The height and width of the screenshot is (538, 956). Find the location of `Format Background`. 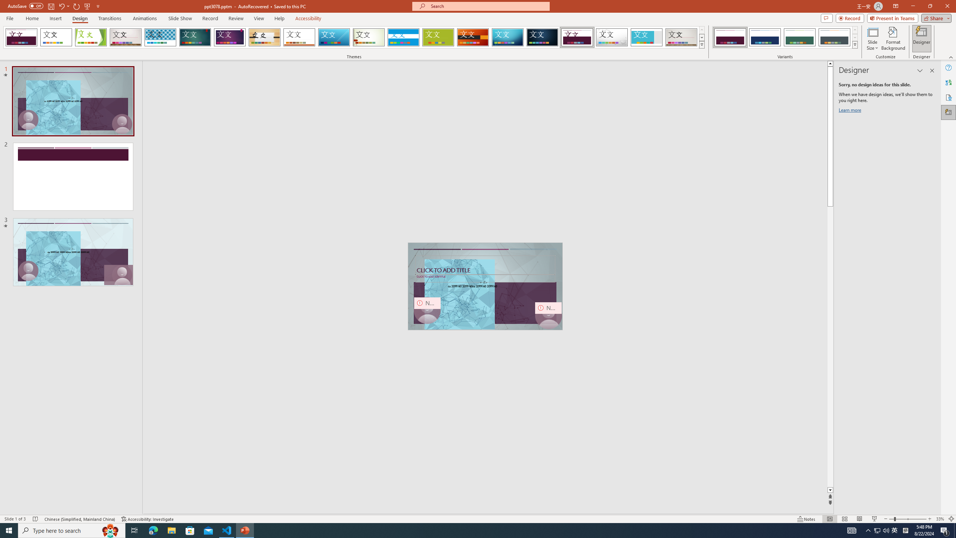

Format Background is located at coordinates (893, 38).